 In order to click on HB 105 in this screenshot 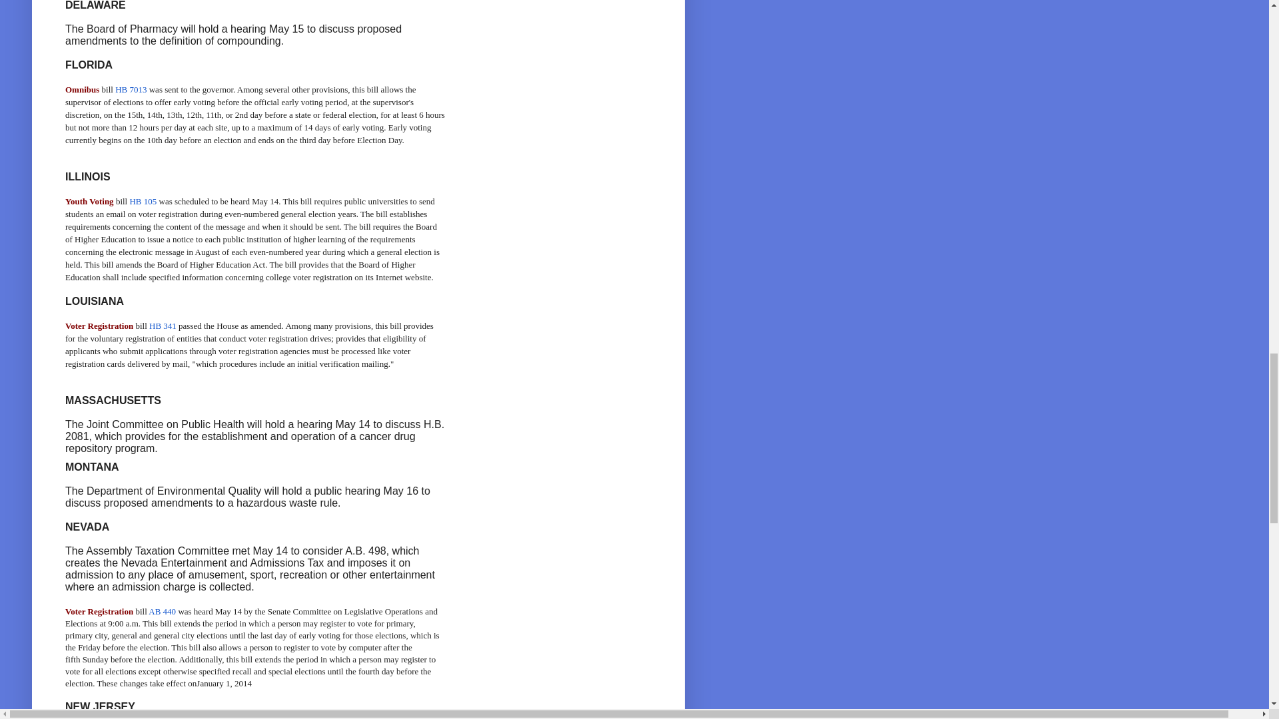, I will do `click(143, 201)`.